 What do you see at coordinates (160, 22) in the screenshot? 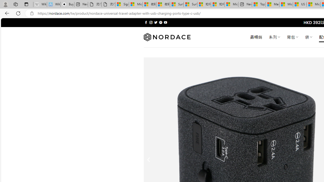
I see `Follow on Pinterest` at bounding box center [160, 22].